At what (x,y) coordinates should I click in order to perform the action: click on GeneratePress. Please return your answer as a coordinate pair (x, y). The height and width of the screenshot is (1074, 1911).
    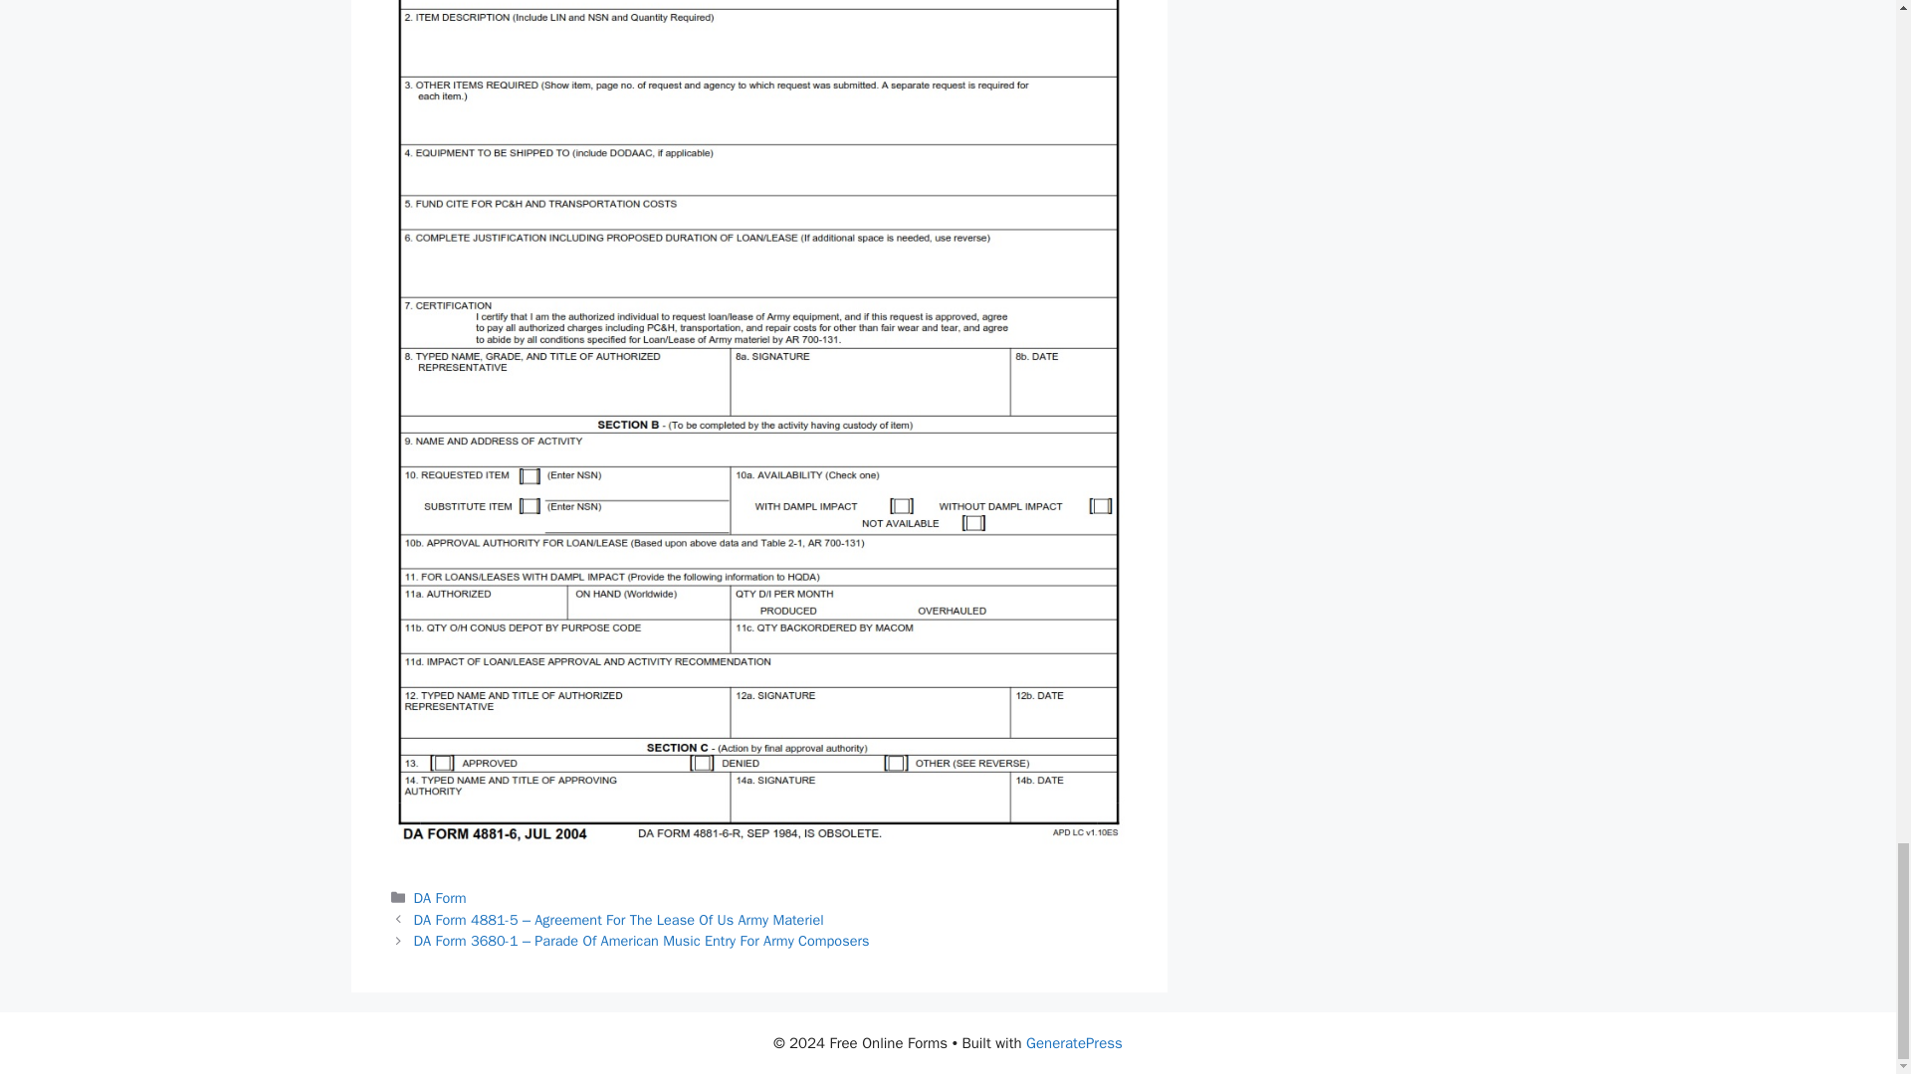
    Looking at the image, I should click on (1075, 1043).